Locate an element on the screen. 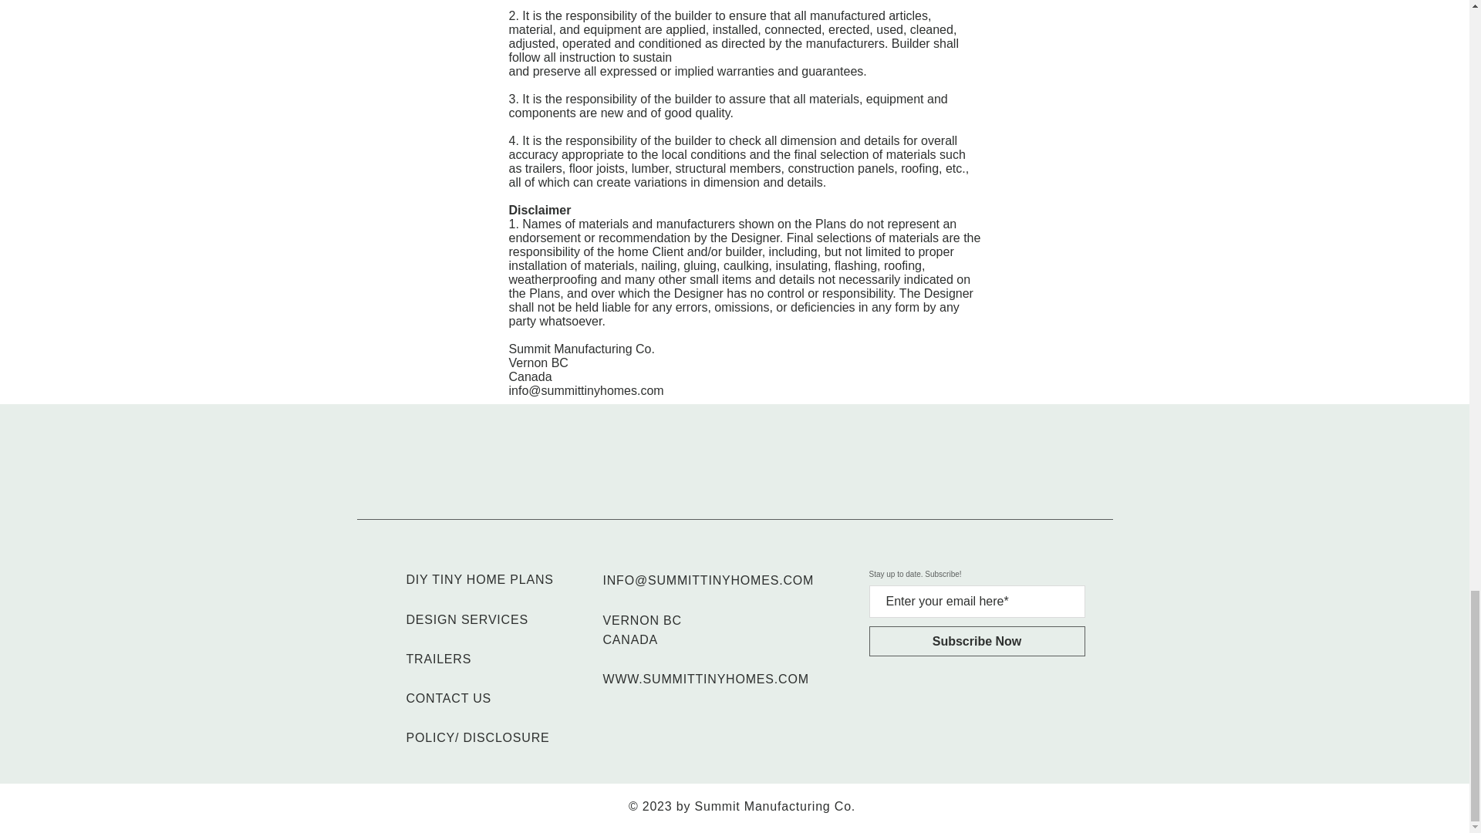 Image resolution: width=1481 pixels, height=833 pixels. DIY TINY HOME PLANS is located at coordinates (479, 580).